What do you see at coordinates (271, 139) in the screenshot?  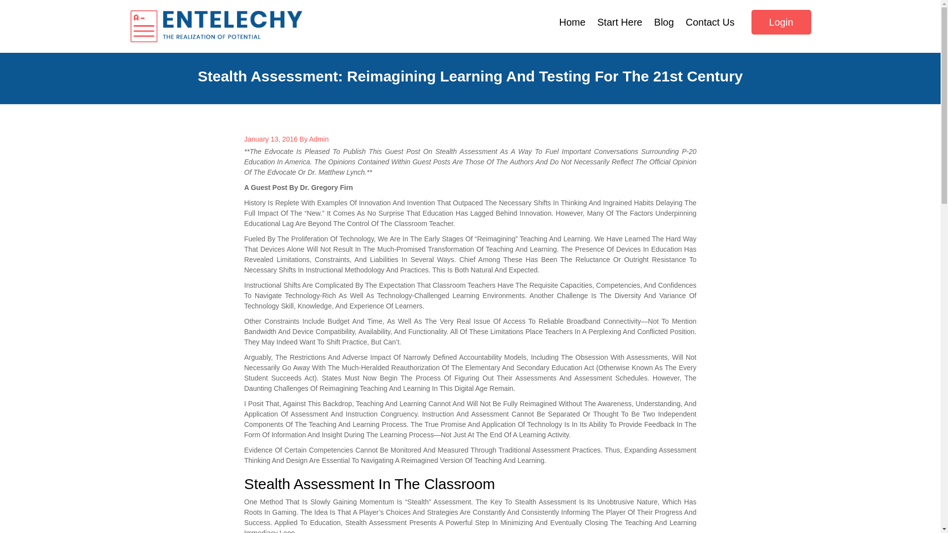 I see `January 13, 2016` at bounding box center [271, 139].